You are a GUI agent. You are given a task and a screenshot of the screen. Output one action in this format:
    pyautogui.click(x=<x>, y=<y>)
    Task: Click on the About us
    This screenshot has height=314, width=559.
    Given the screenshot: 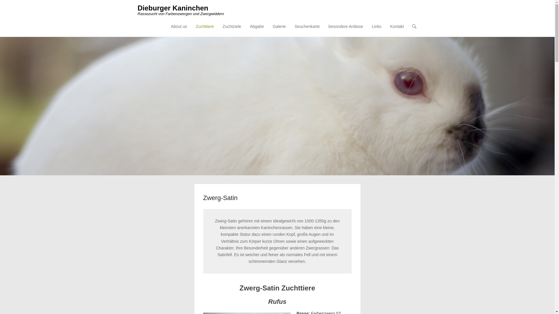 What is the action you would take?
    pyautogui.click(x=179, y=30)
    